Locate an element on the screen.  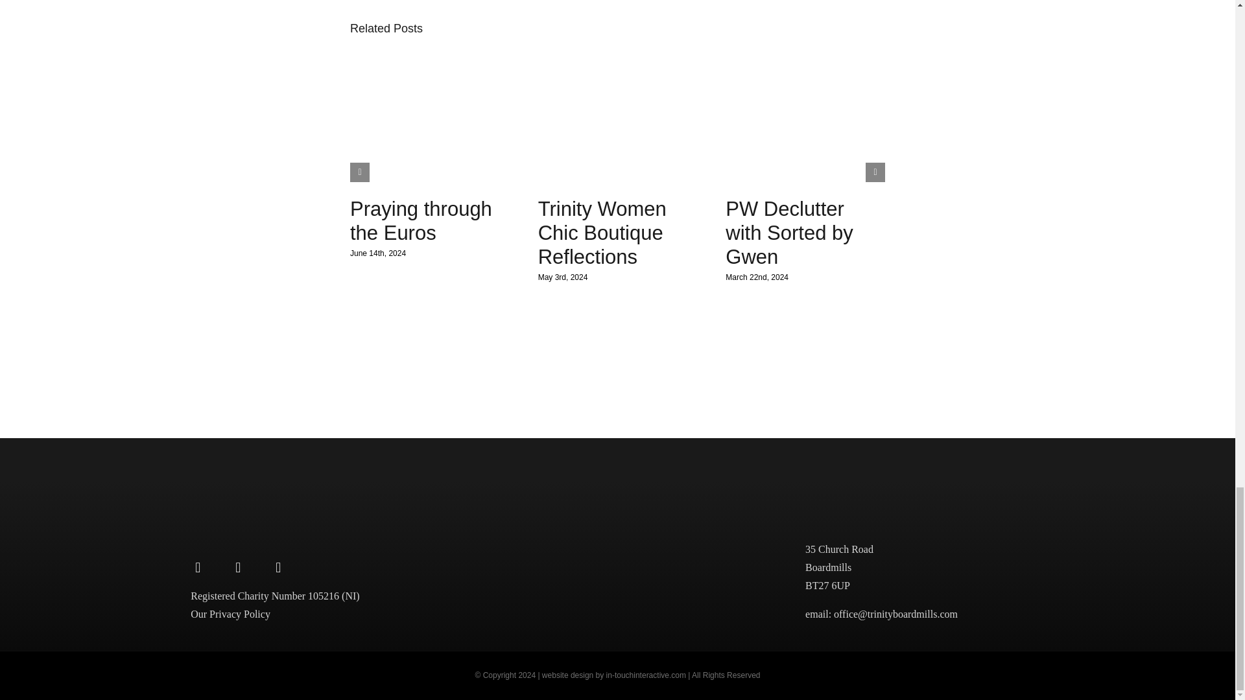
Trinity Women Chic Boutique Reflections is located at coordinates (602, 232).